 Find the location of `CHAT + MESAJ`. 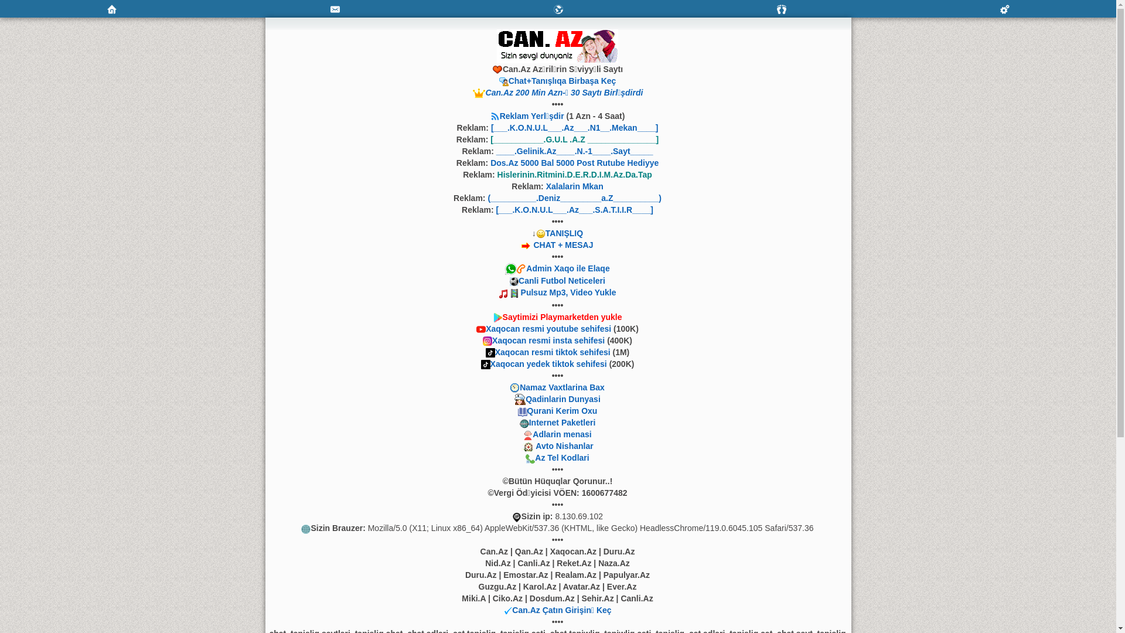

CHAT + MESAJ is located at coordinates (563, 245).